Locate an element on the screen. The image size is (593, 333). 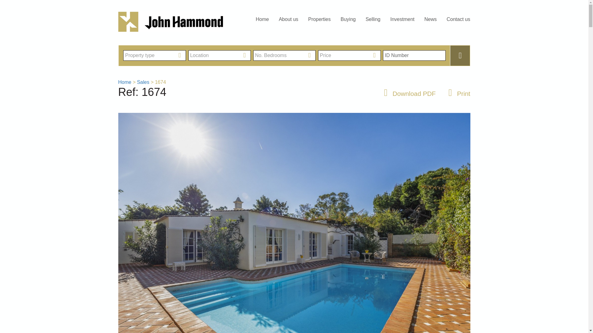
News is located at coordinates (431, 19).